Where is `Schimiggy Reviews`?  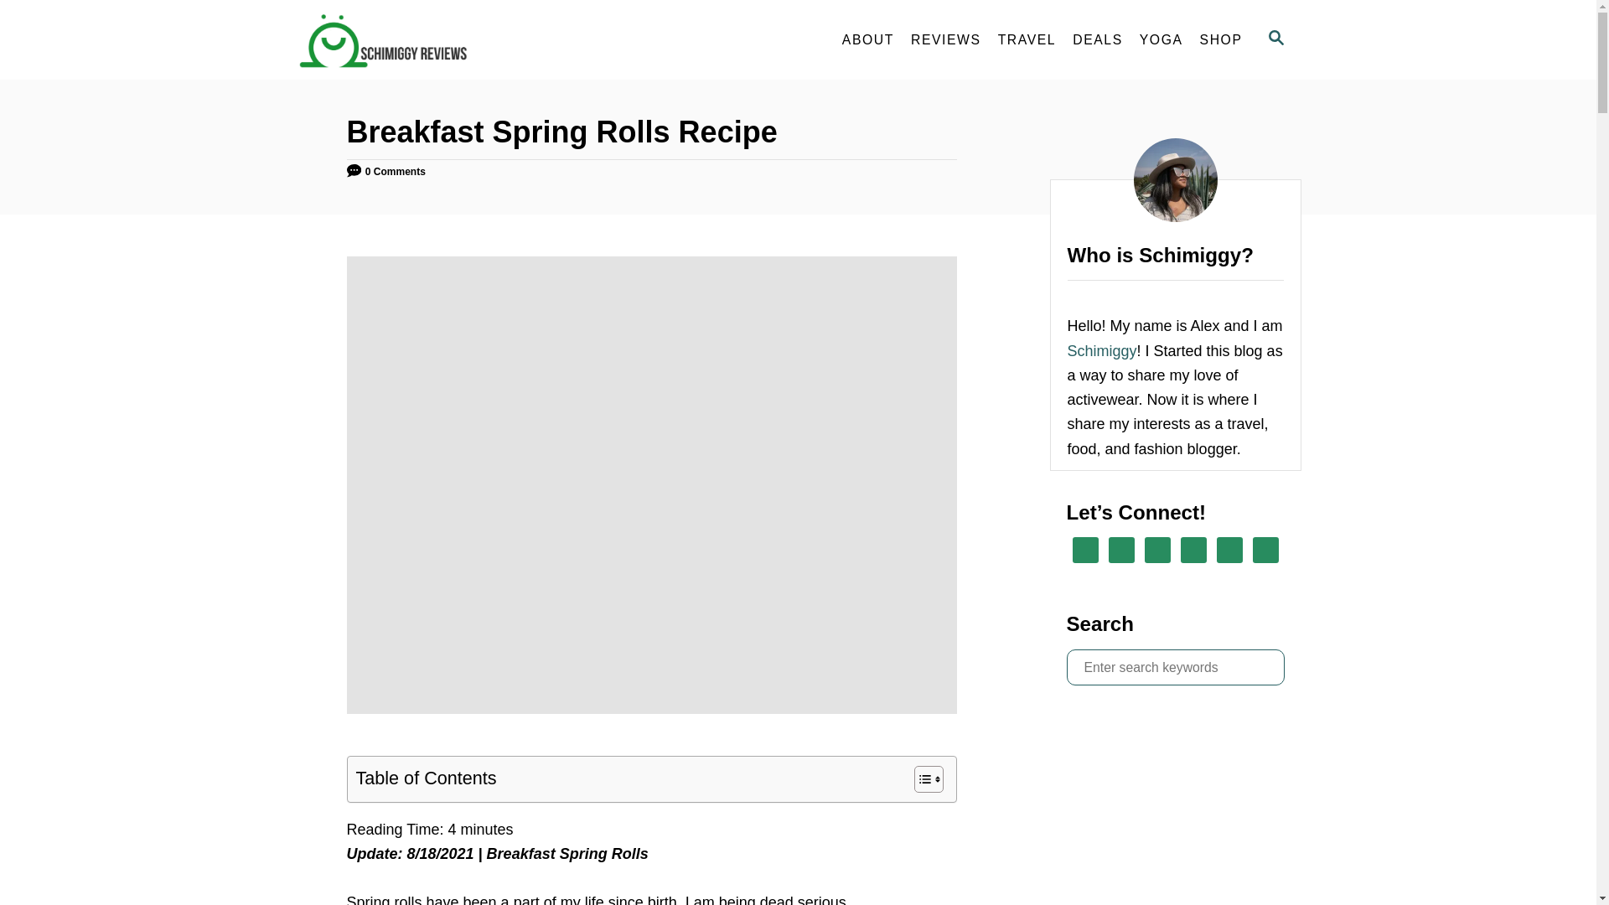
Schimiggy Reviews is located at coordinates (446, 40).